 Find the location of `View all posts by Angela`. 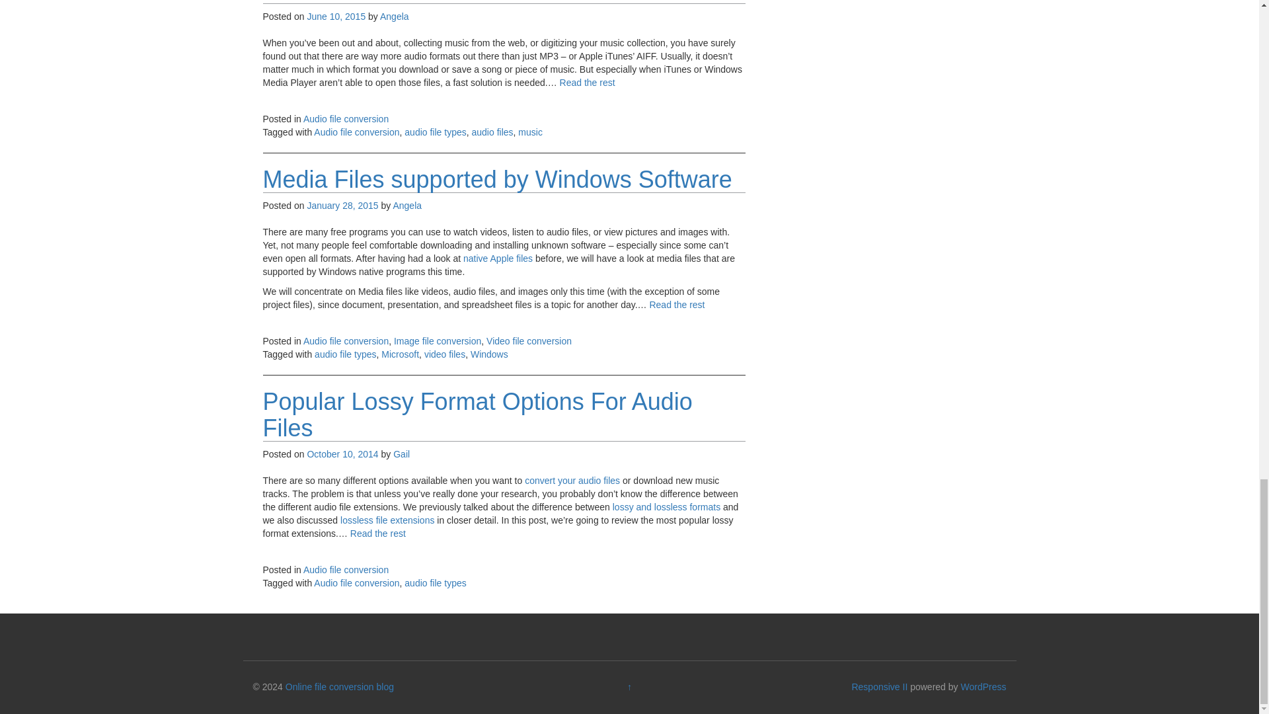

View all posts by Angela is located at coordinates (406, 205).